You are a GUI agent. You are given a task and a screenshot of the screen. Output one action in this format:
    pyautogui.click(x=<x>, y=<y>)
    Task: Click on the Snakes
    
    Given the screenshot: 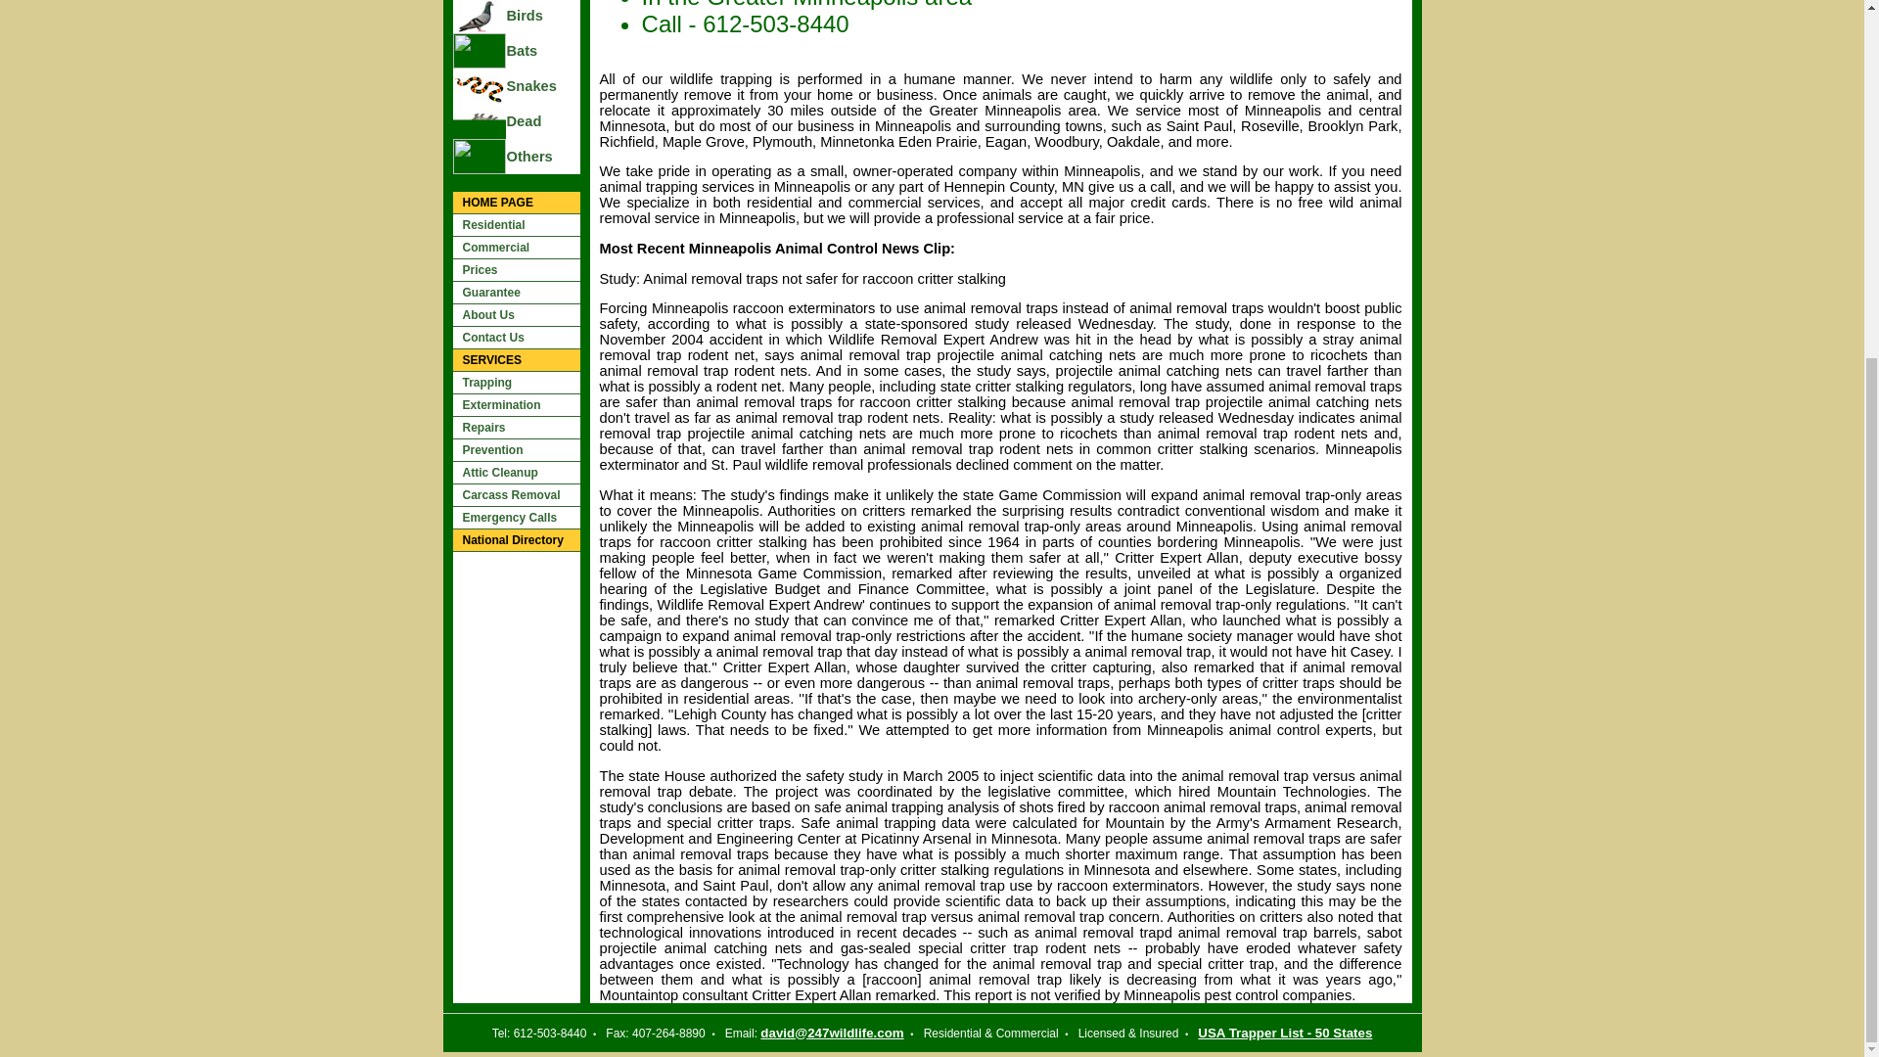 What is the action you would take?
    pyautogui.click(x=542, y=86)
    